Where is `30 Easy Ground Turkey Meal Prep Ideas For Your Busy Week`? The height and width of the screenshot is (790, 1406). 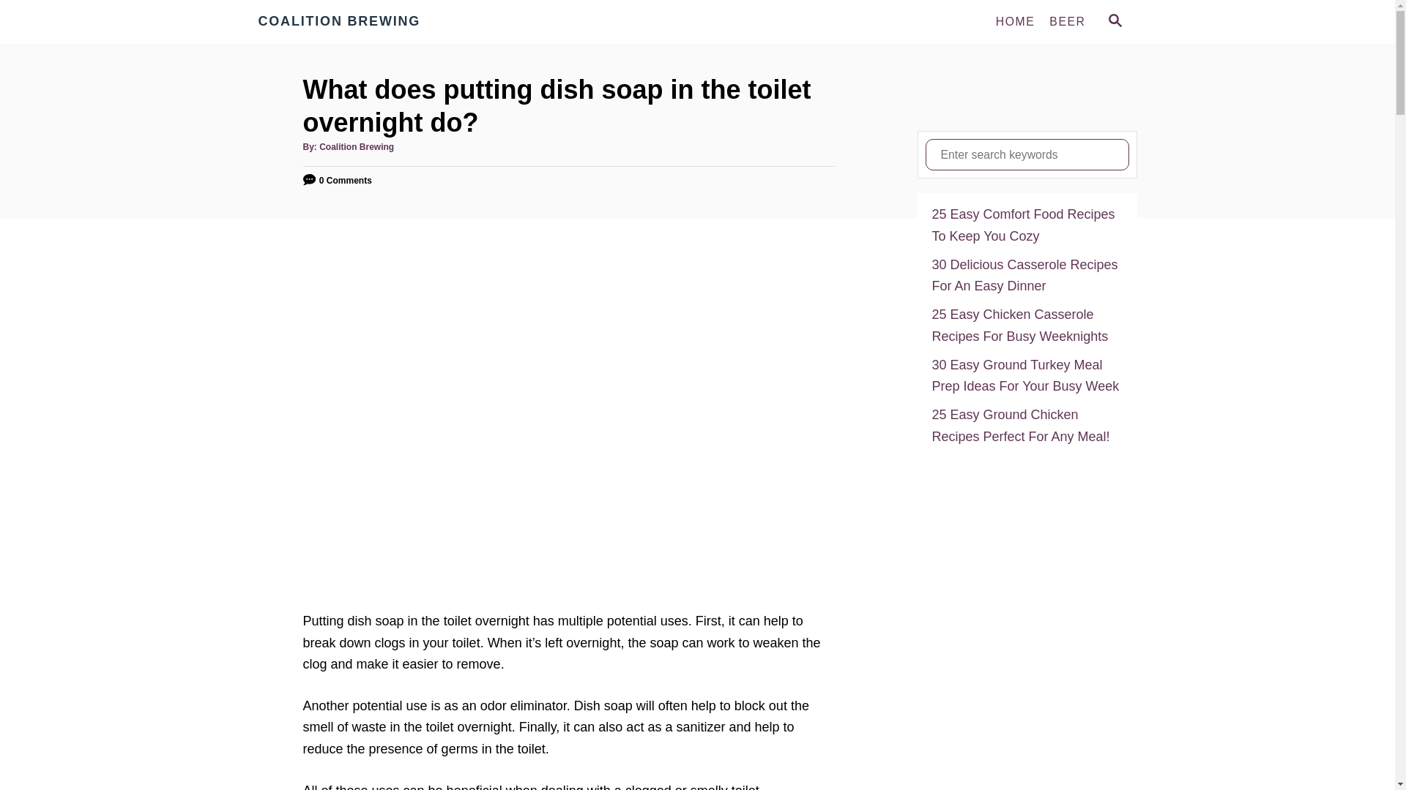 30 Easy Ground Turkey Meal Prep Ideas For Your Busy Week is located at coordinates (1027, 376).